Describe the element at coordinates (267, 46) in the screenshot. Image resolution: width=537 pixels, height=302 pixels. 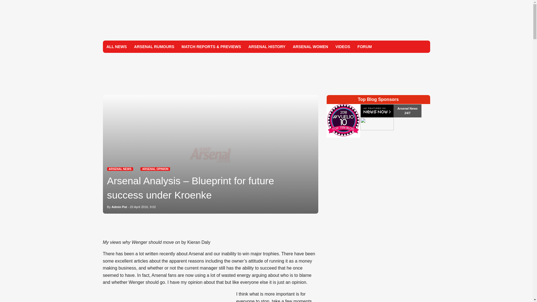
I see `ARSENAL HISTORY` at that location.